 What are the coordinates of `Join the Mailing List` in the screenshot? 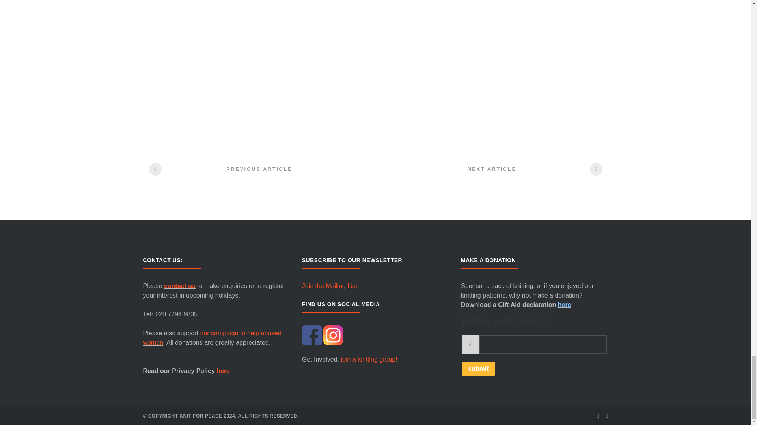 It's located at (375, 286).